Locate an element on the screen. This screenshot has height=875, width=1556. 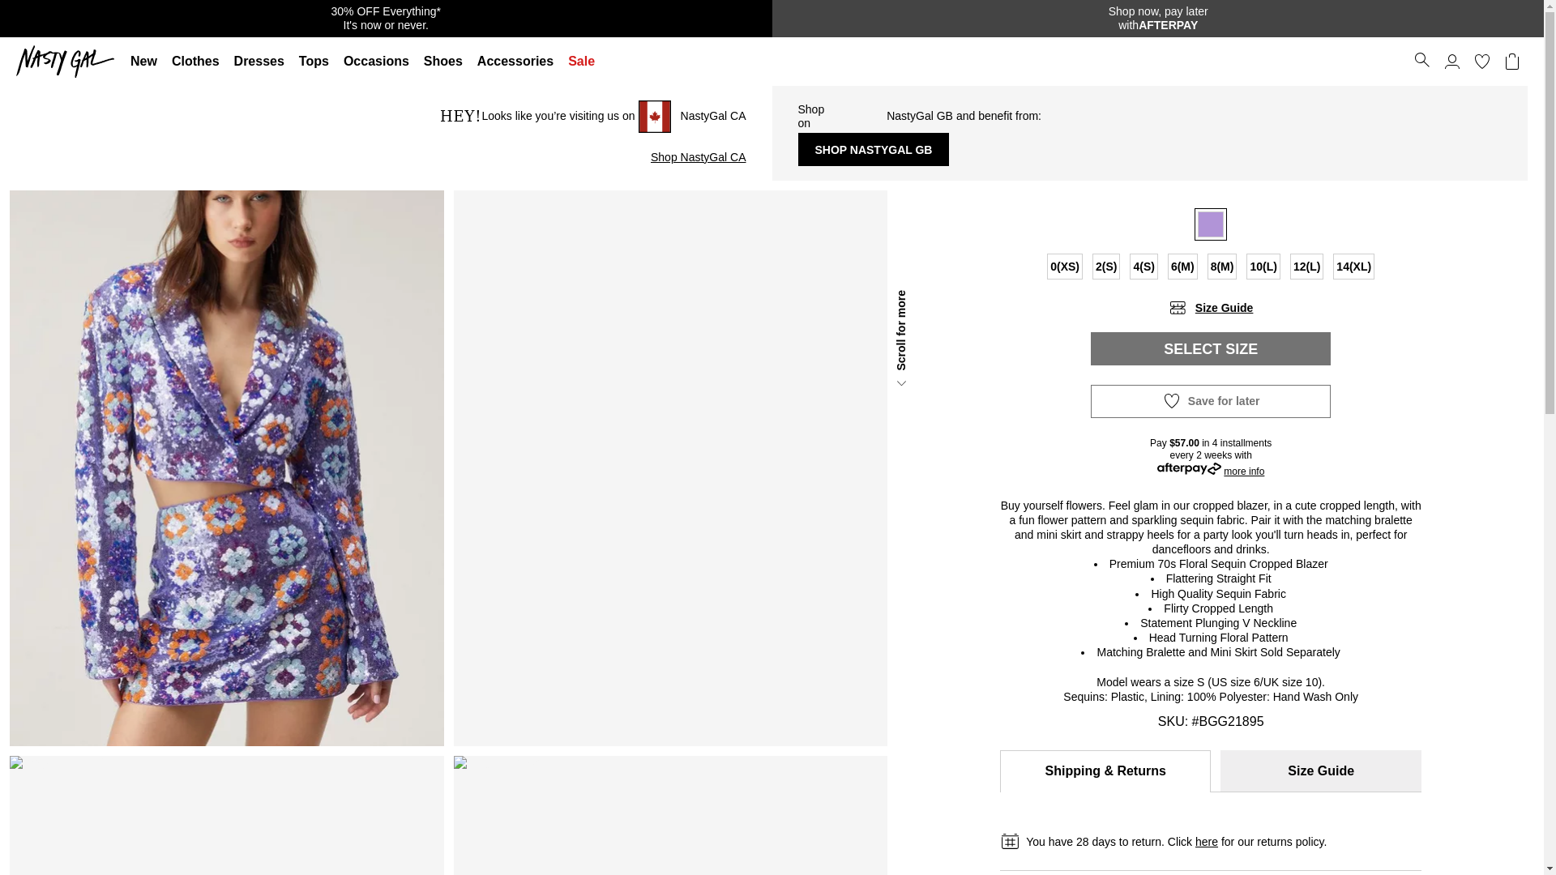
Nasty Gal is located at coordinates (196, 62).